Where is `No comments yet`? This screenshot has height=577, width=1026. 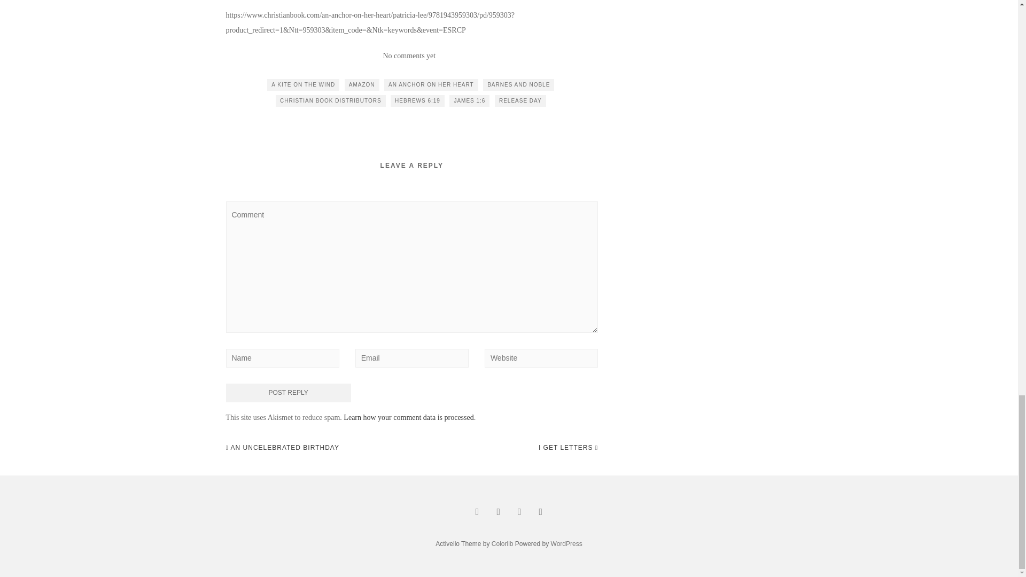
No comments yet is located at coordinates (409, 56).